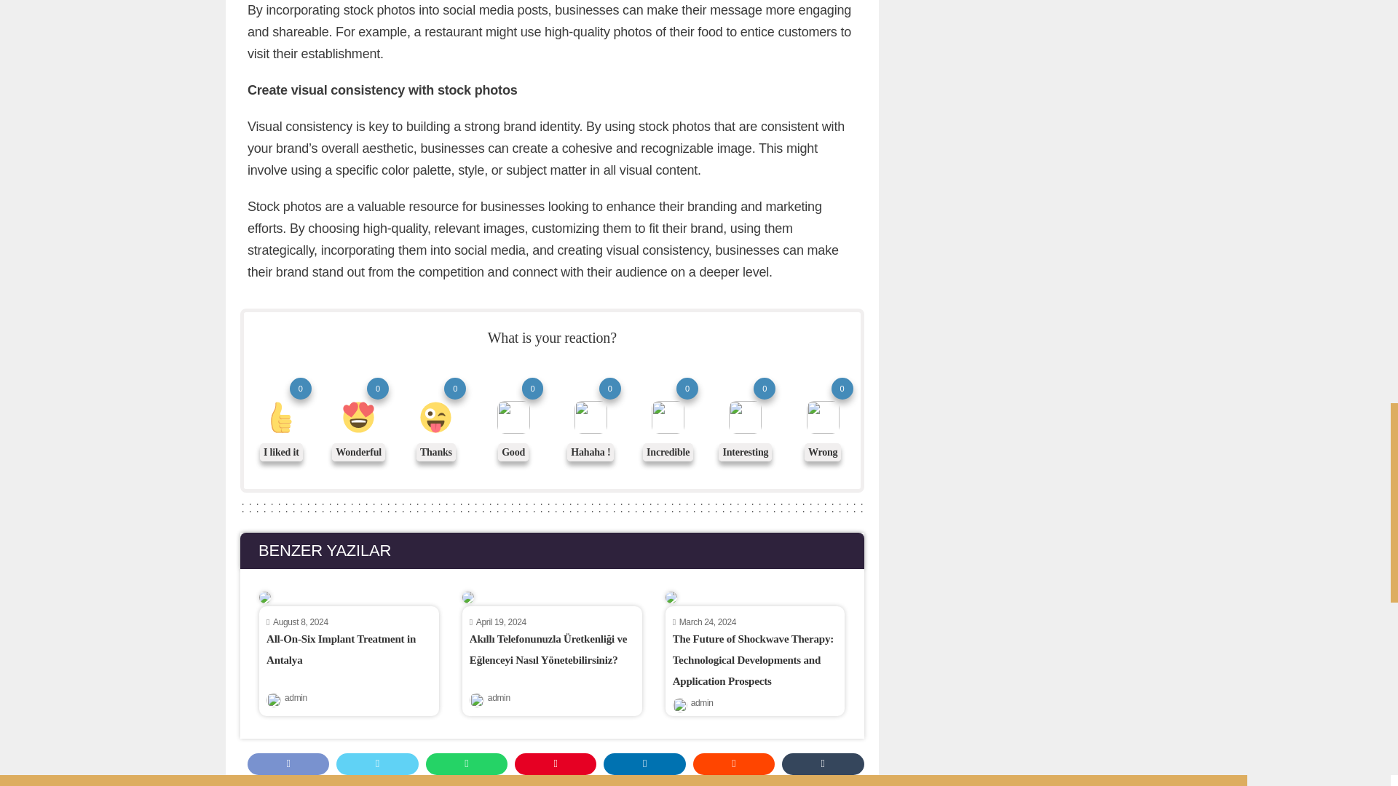 This screenshot has height=786, width=1398. I want to click on BENZER YAZILAR, so click(552, 550).